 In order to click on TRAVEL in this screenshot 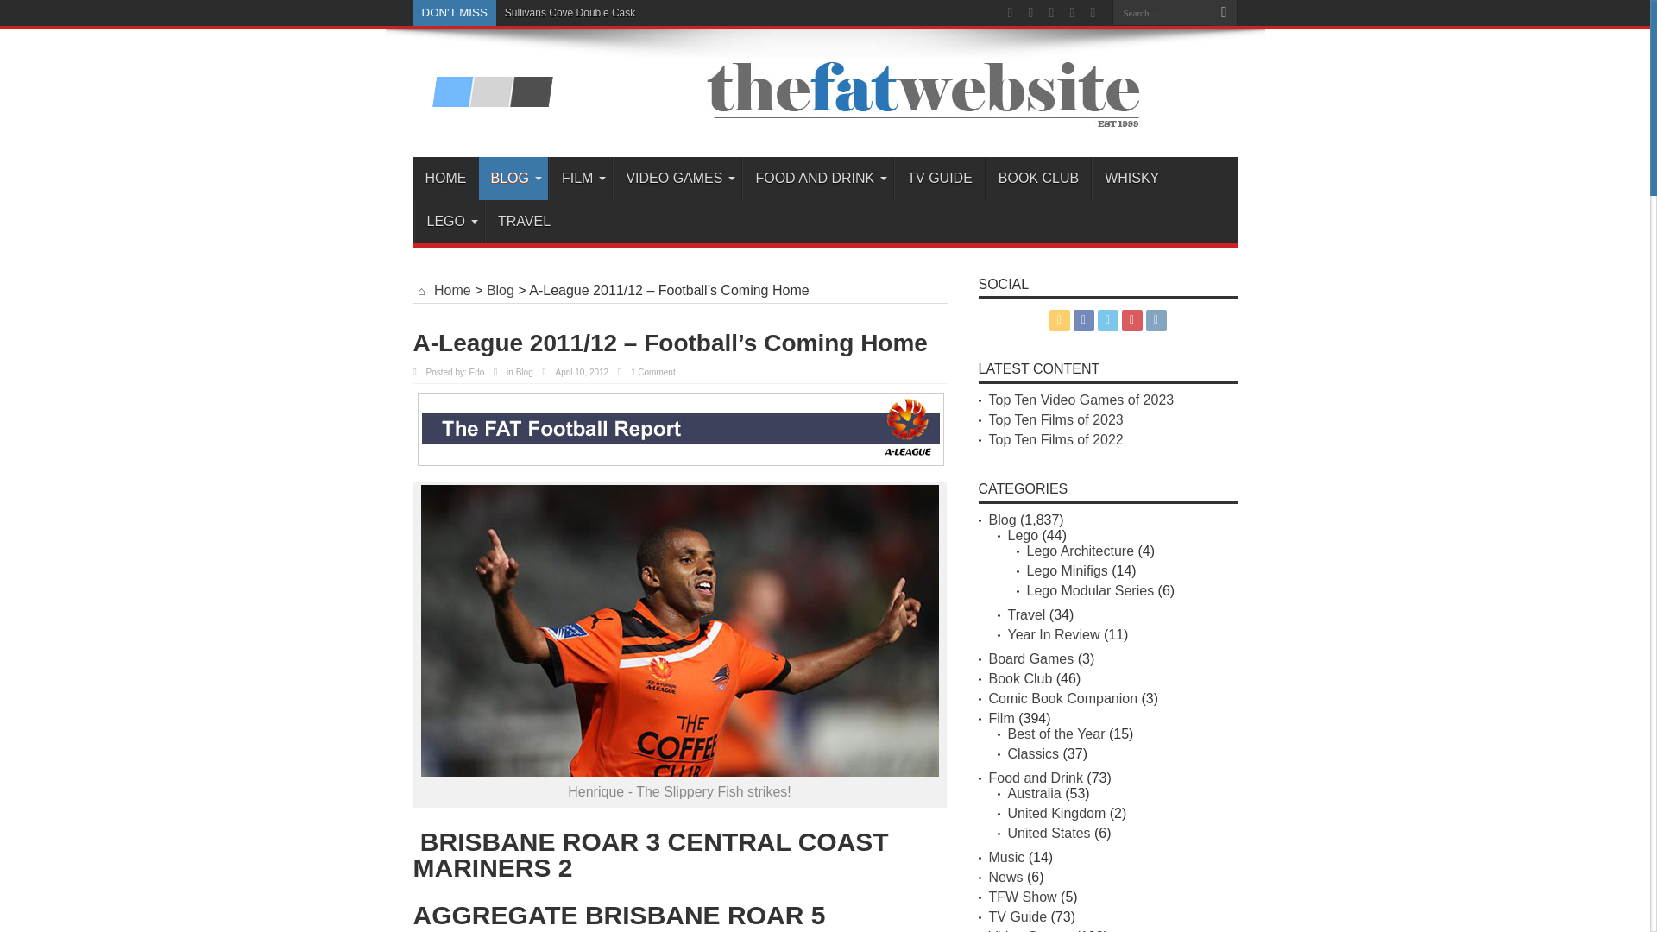, I will do `click(524, 221)`.